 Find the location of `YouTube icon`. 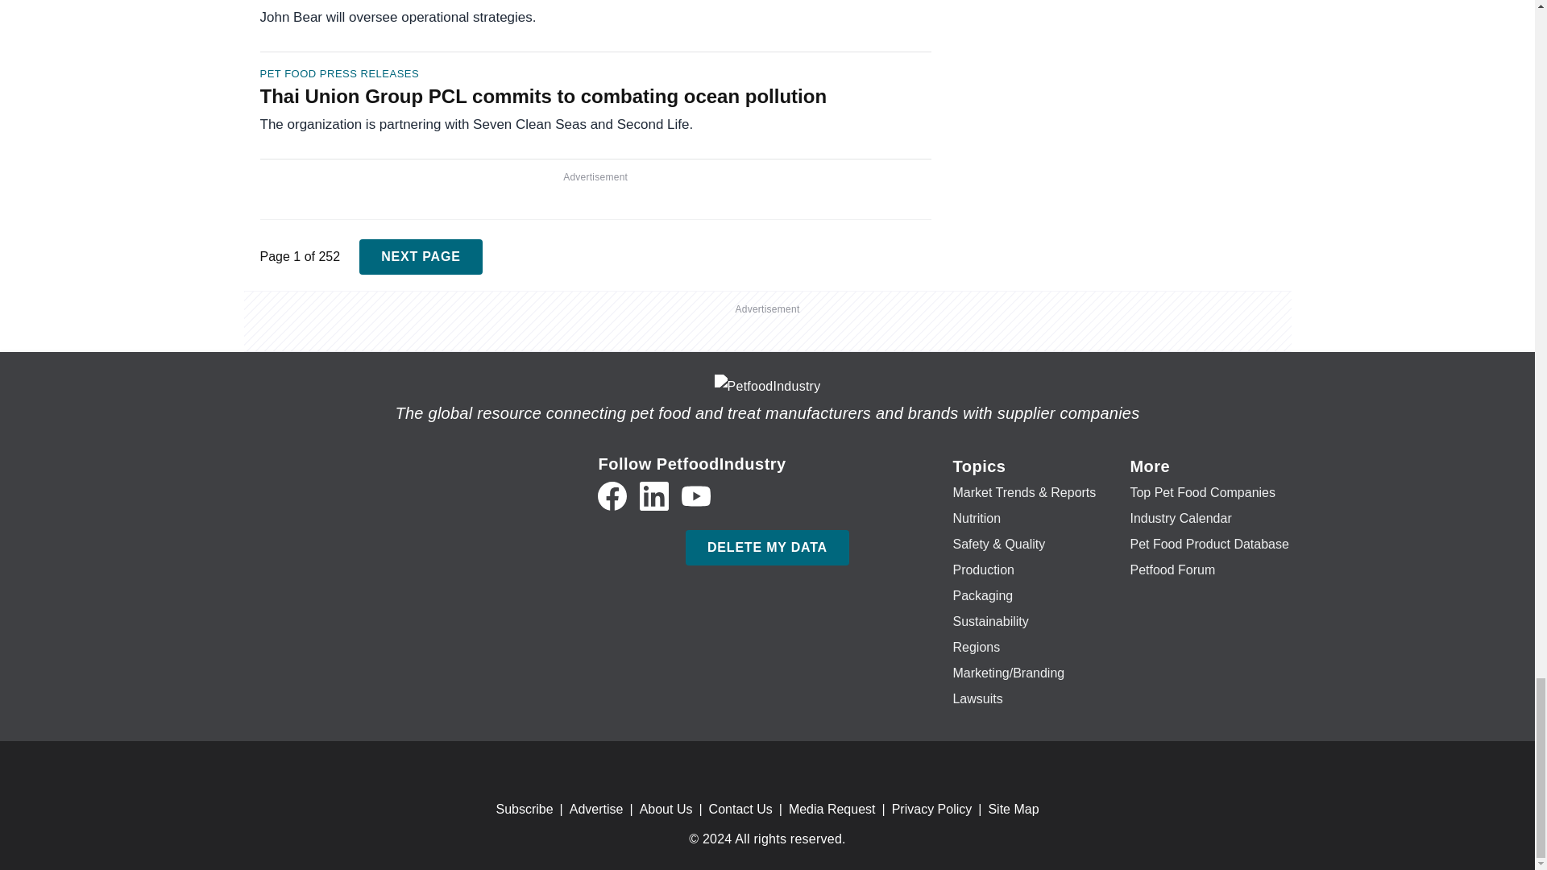

YouTube icon is located at coordinates (696, 496).